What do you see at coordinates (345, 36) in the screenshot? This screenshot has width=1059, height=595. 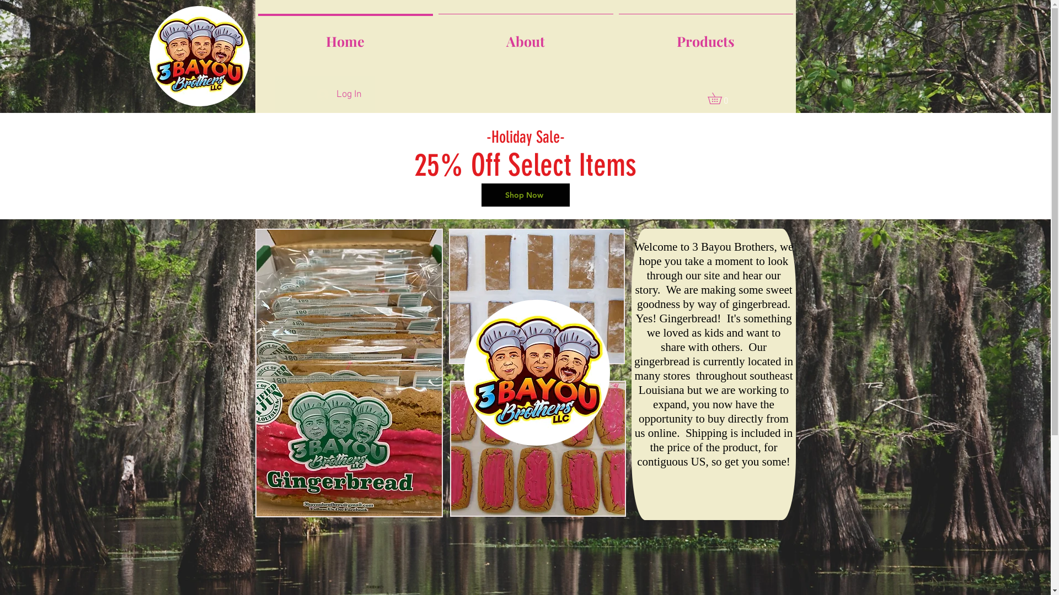 I see `Home` at bounding box center [345, 36].